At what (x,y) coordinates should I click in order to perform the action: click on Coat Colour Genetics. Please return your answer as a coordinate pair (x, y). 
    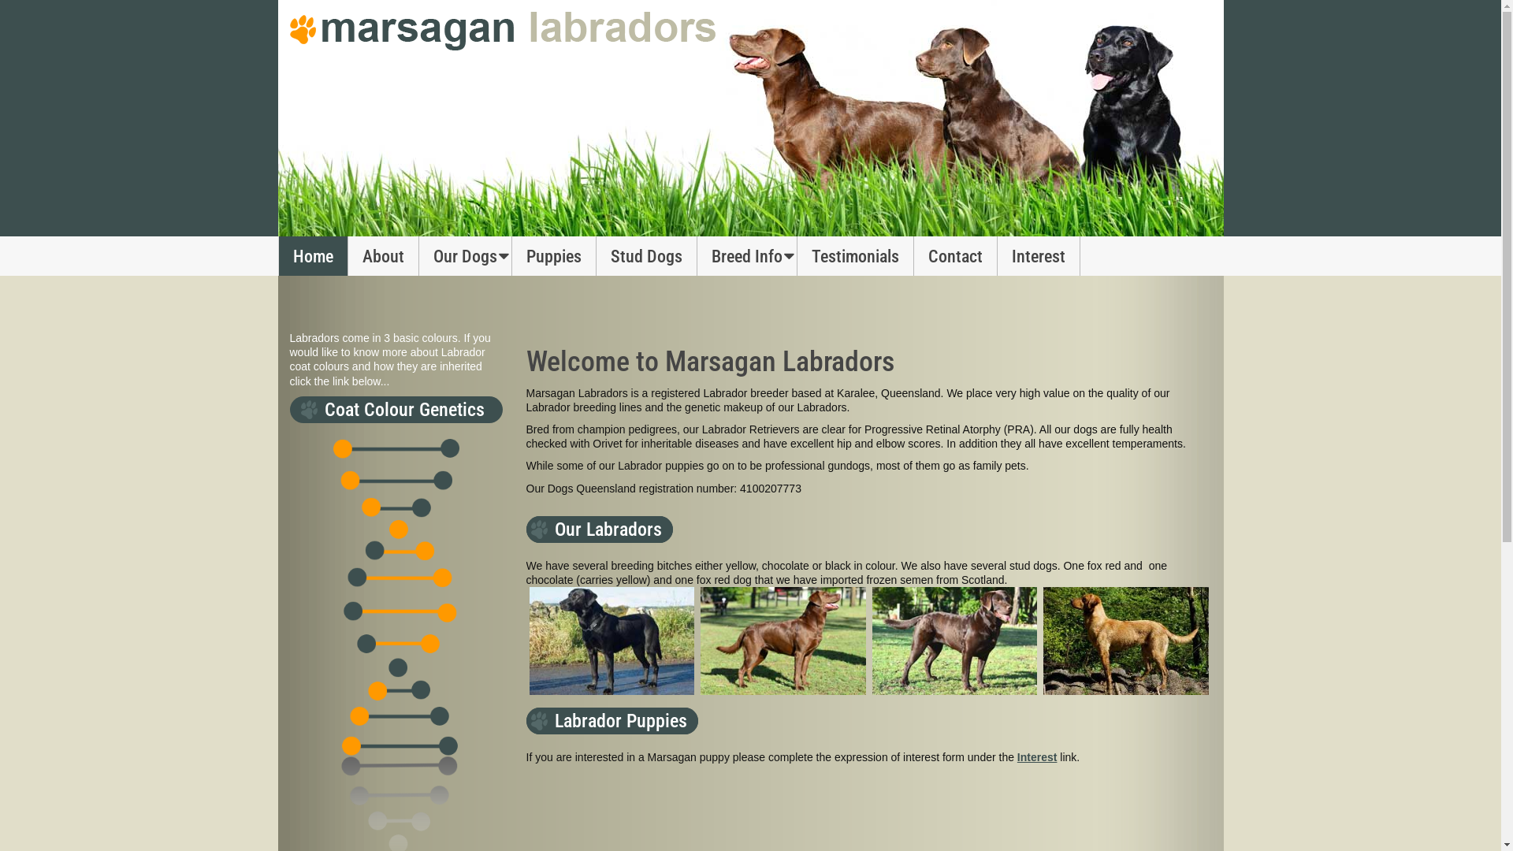
    Looking at the image, I should click on (396, 410).